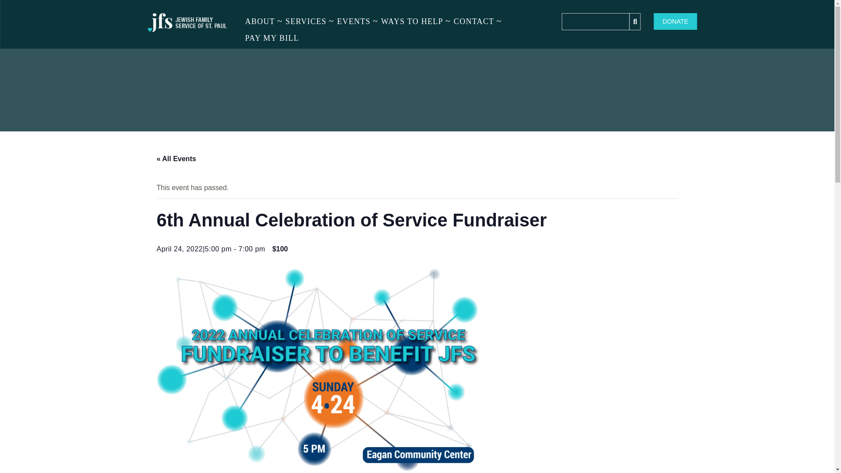  I want to click on PAY MY BILL, so click(272, 38).